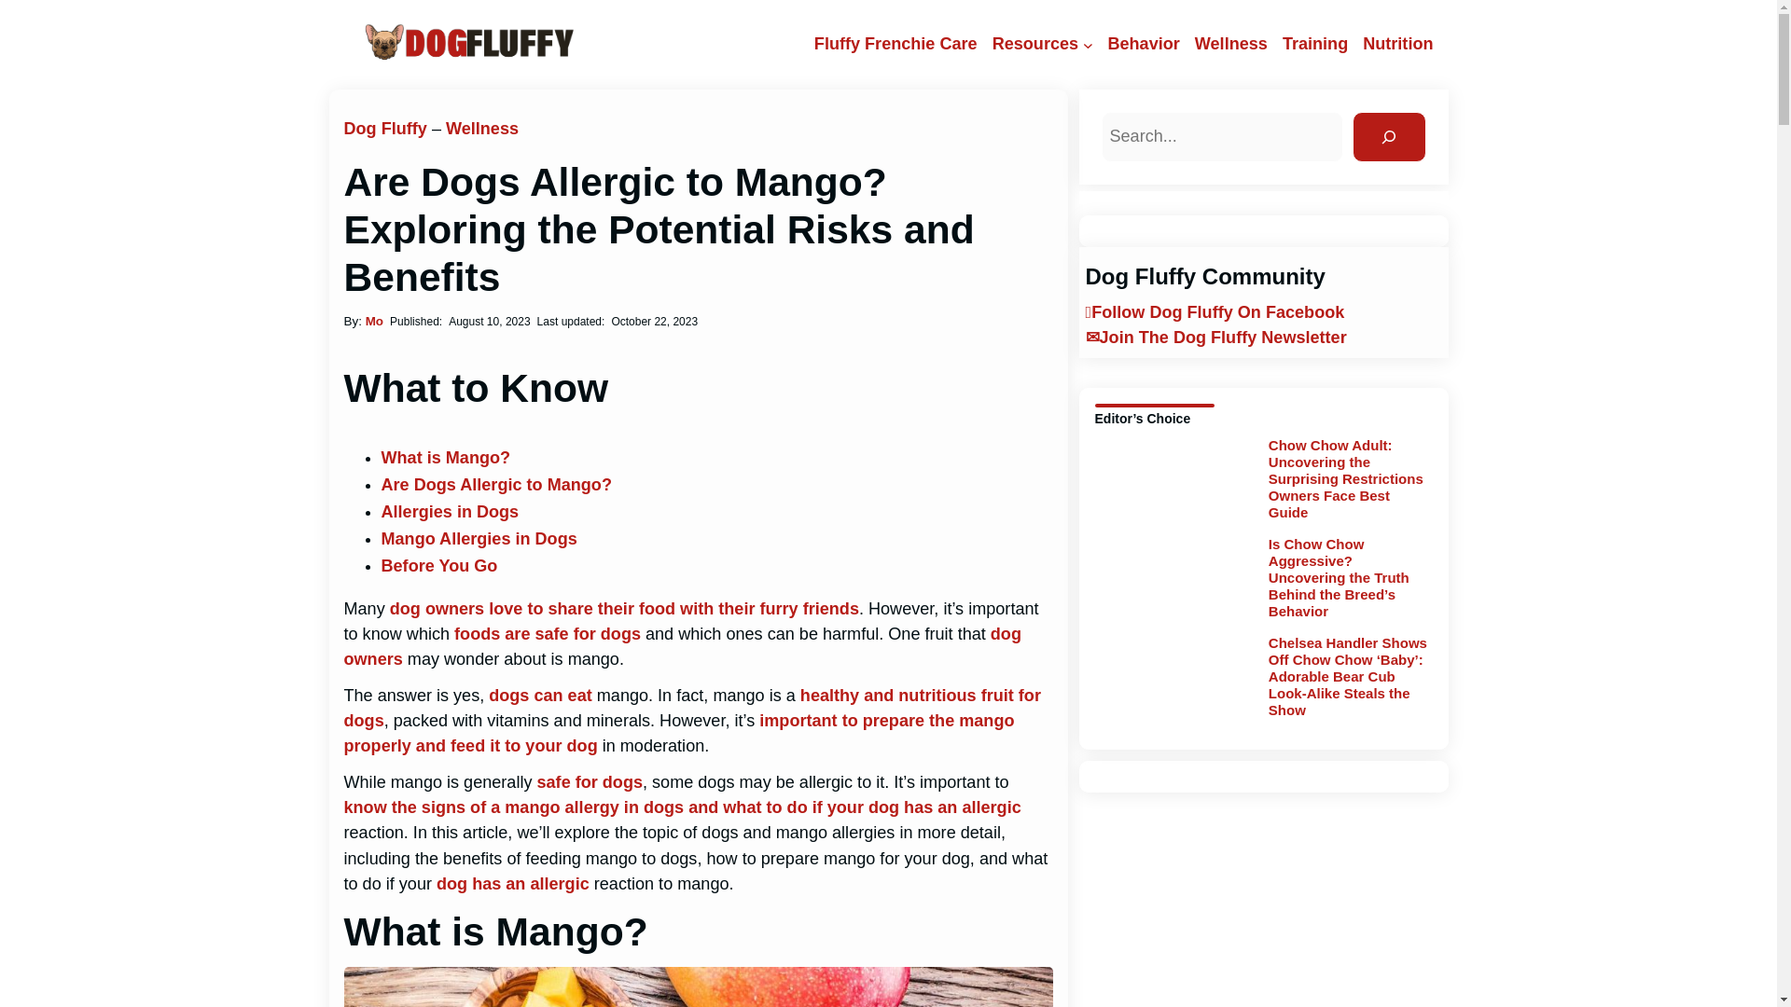 Image resolution: width=1791 pixels, height=1007 pixels. I want to click on Mango Allergies in Dogs, so click(478, 539).